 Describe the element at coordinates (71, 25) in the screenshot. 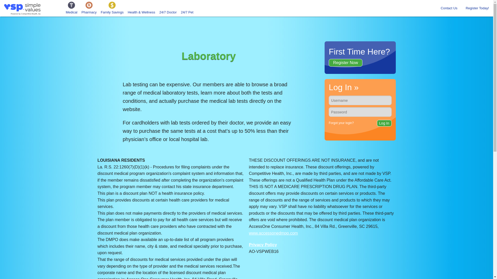

I see `Medical Discount Plan` at that location.